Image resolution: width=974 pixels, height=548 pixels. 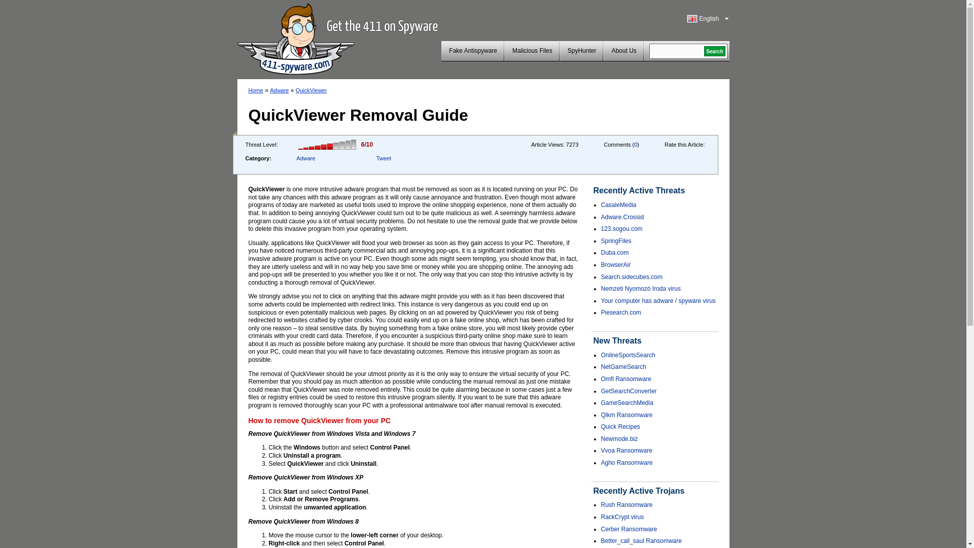 What do you see at coordinates (384, 158) in the screenshot?
I see `Tweet` at bounding box center [384, 158].